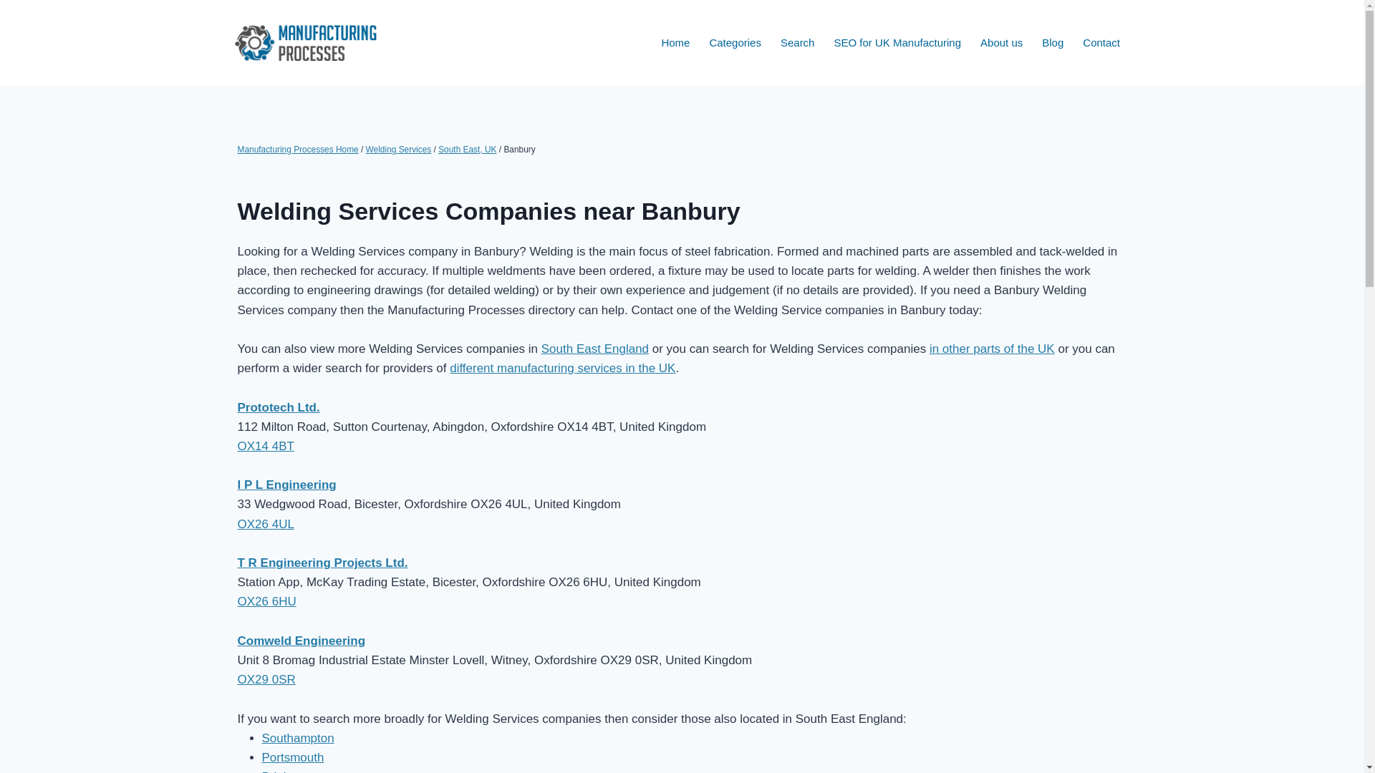  I want to click on OX26 4UL, so click(266, 524).